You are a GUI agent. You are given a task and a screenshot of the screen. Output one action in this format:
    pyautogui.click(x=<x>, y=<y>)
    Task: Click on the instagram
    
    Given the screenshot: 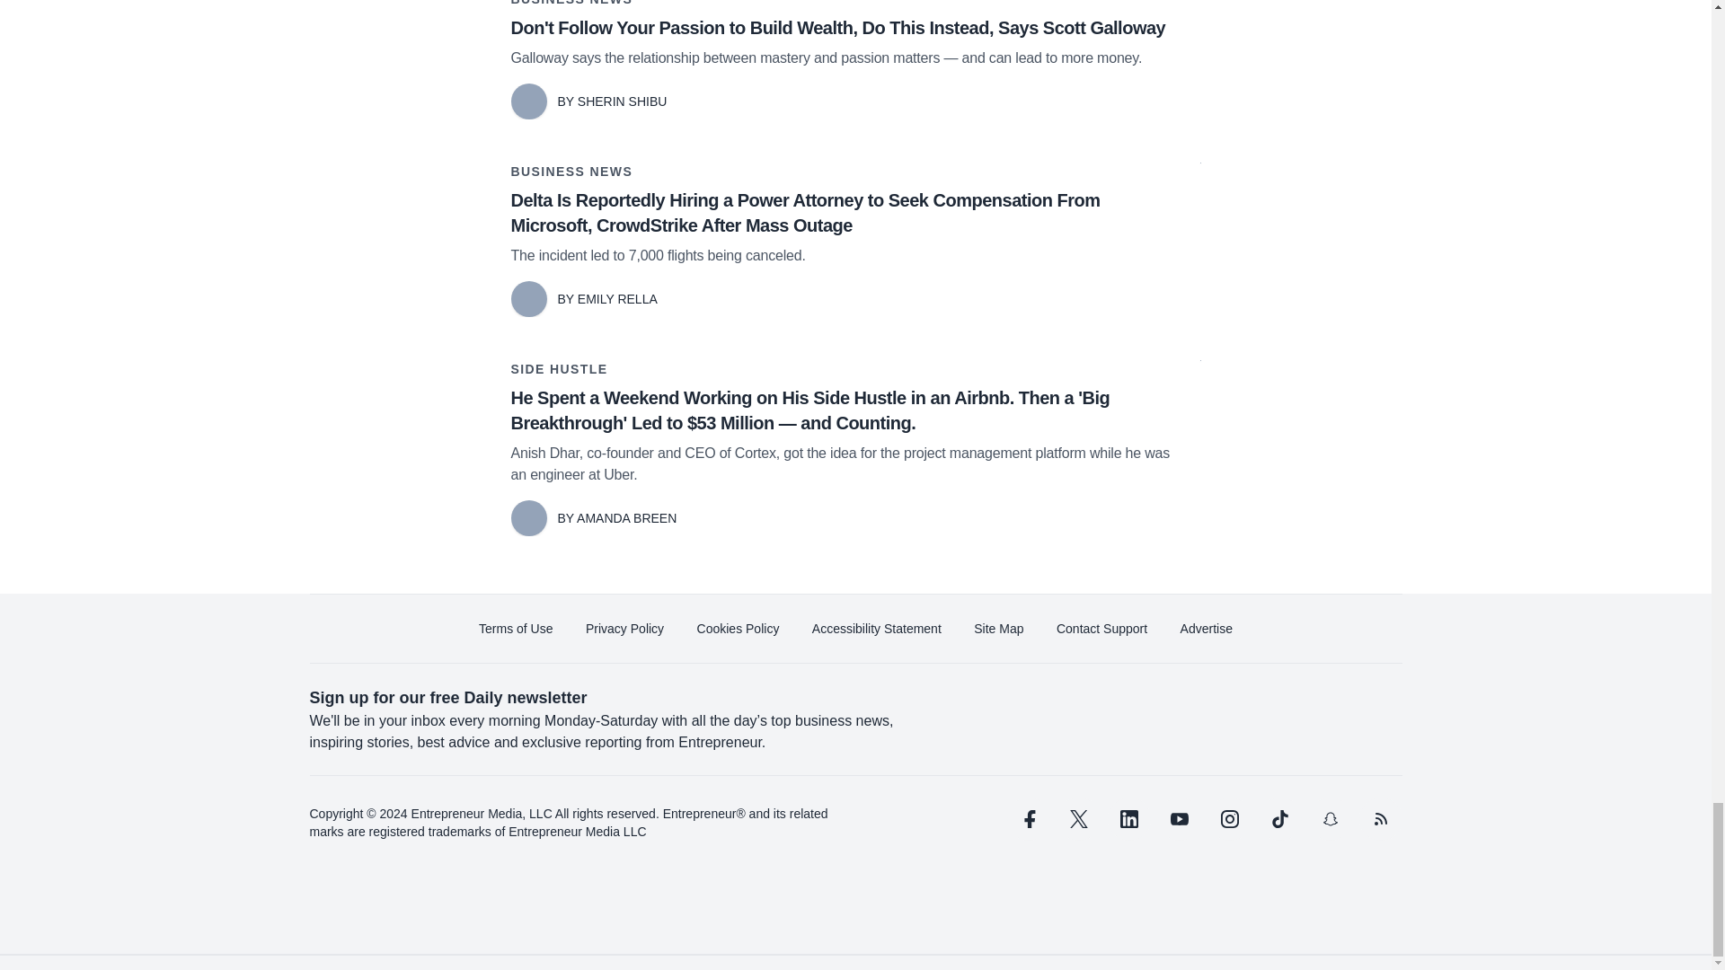 What is the action you would take?
    pyautogui.click(x=1229, y=819)
    